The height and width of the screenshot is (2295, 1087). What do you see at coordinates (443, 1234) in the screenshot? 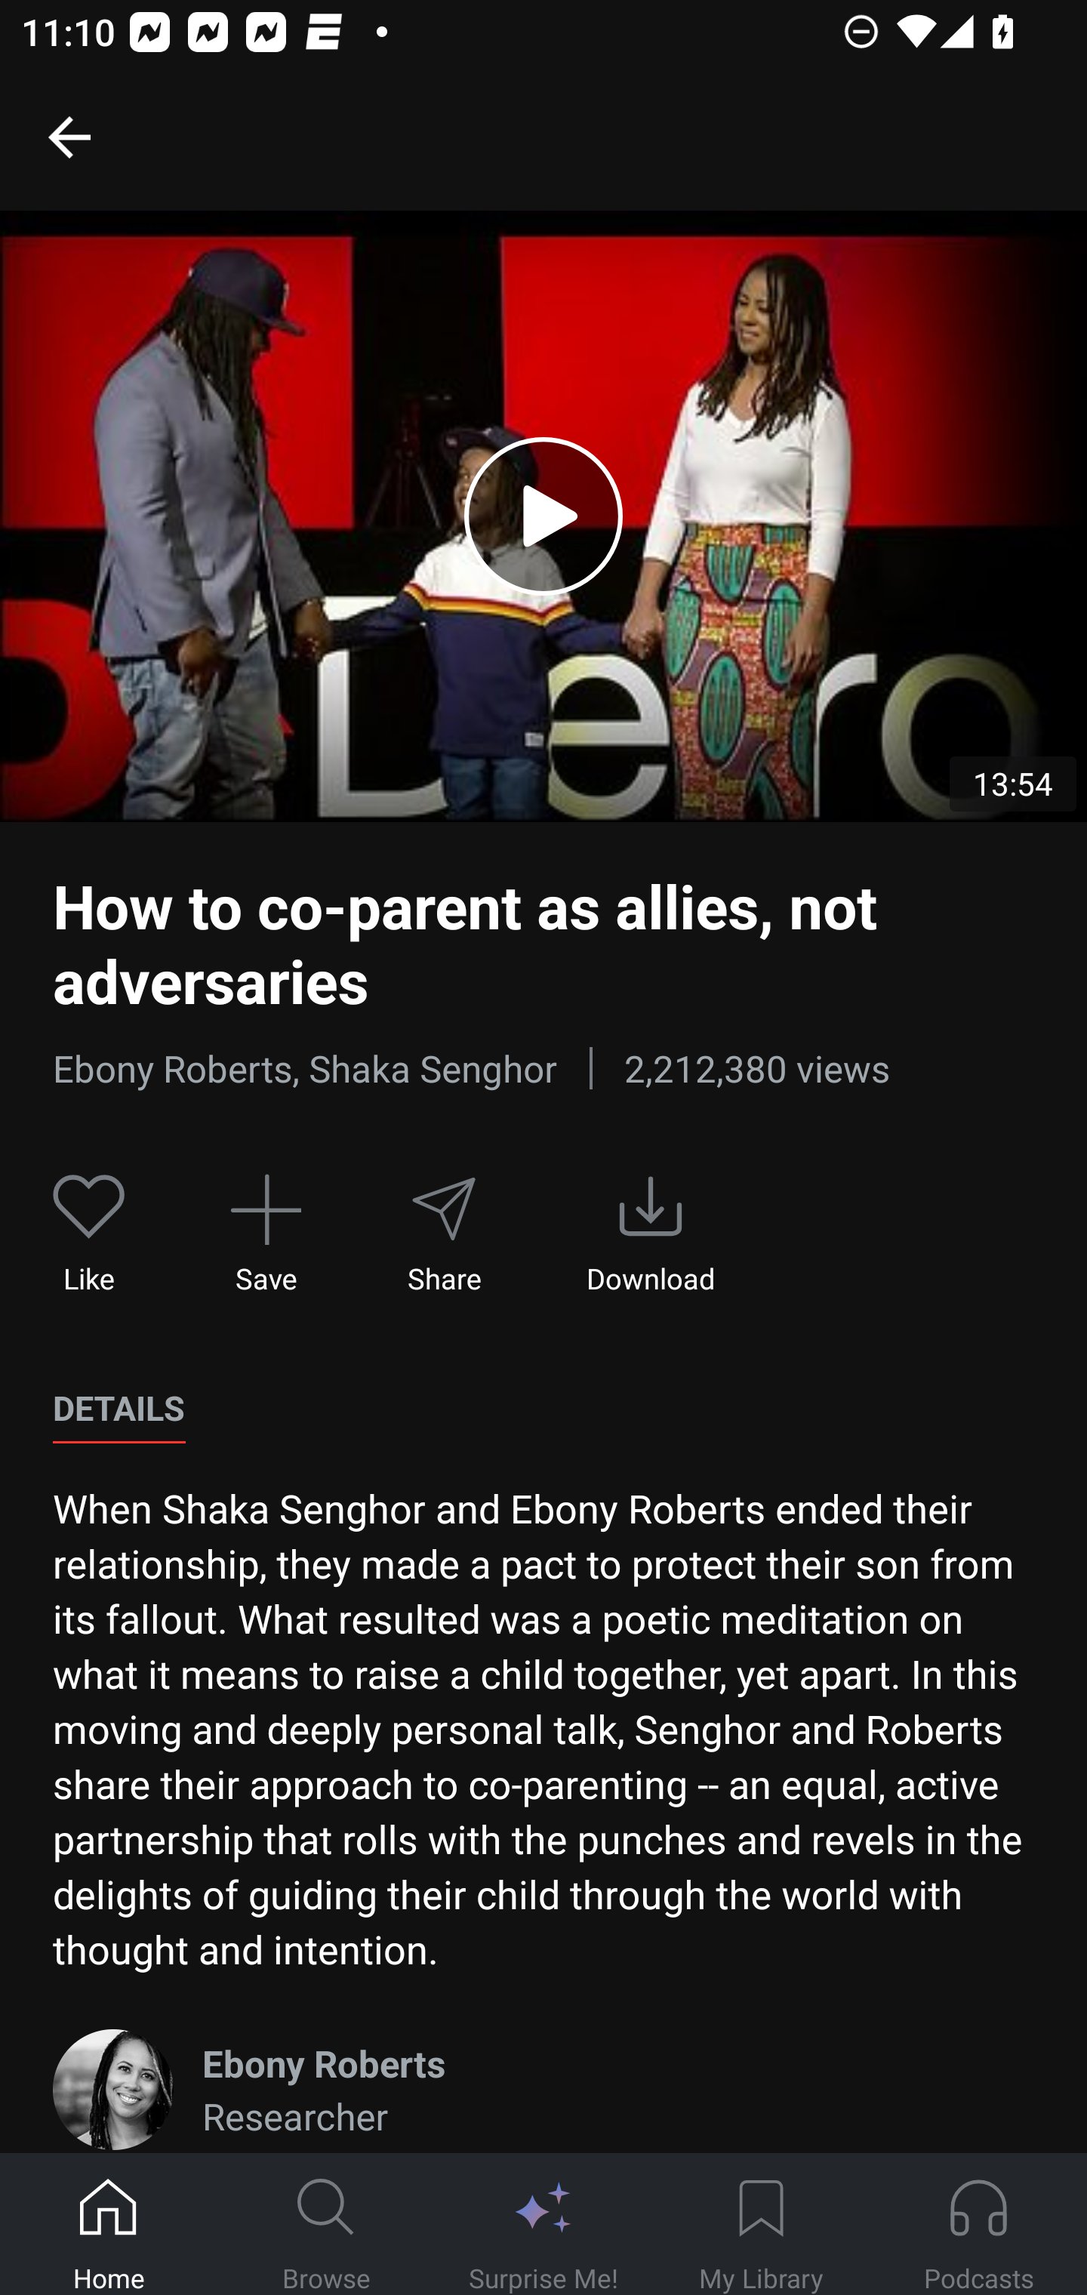
I see `Share` at bounding box center [443, 1234].